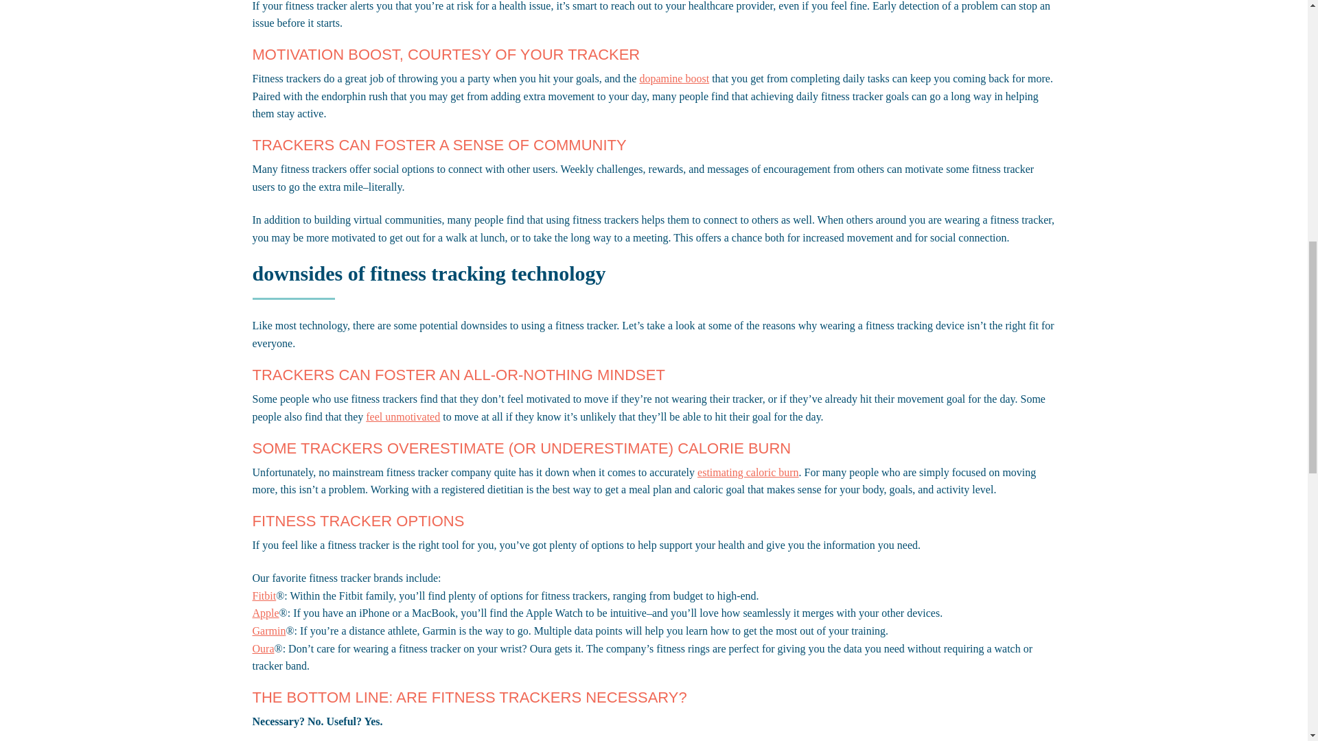  I want to click on Apple, so click(266, 612).